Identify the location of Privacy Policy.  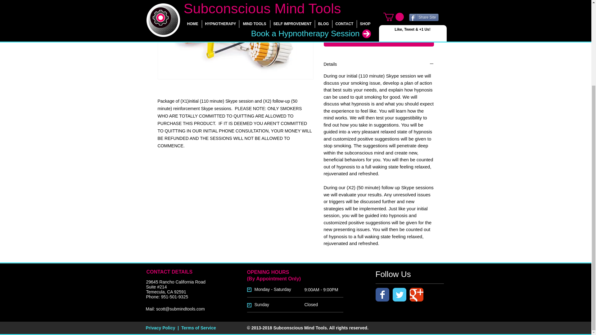
(160, 328).